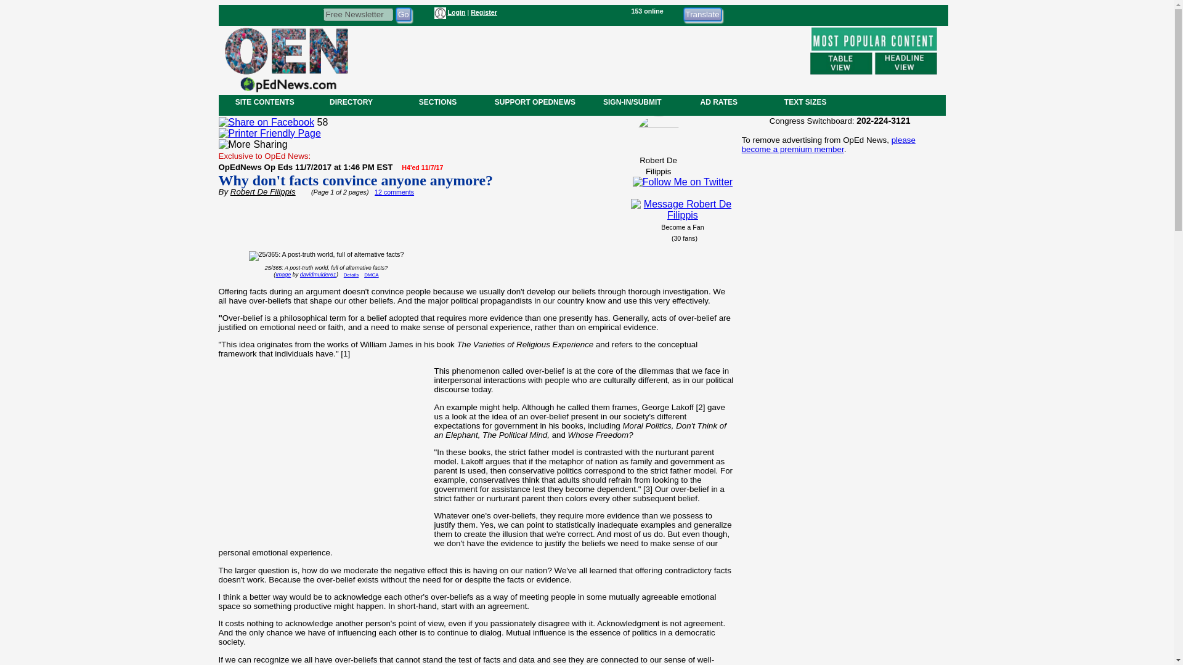  What do you see at coordinates (371, 275) in the screenshot?
I see `DMCA` at bounding box center [371, 275].